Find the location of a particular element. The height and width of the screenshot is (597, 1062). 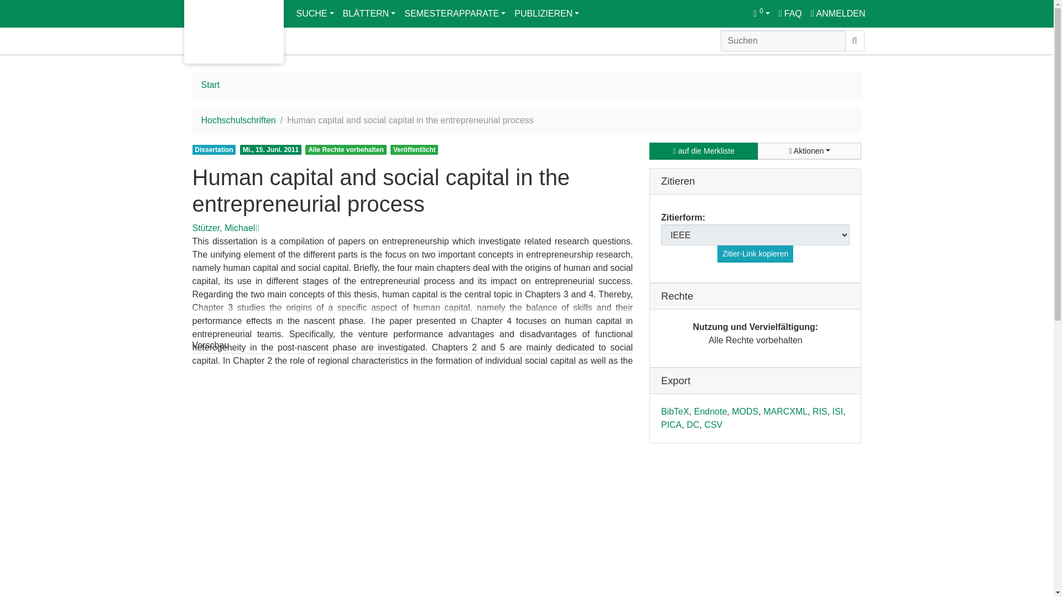

0 is located at coordinates (761, 13).